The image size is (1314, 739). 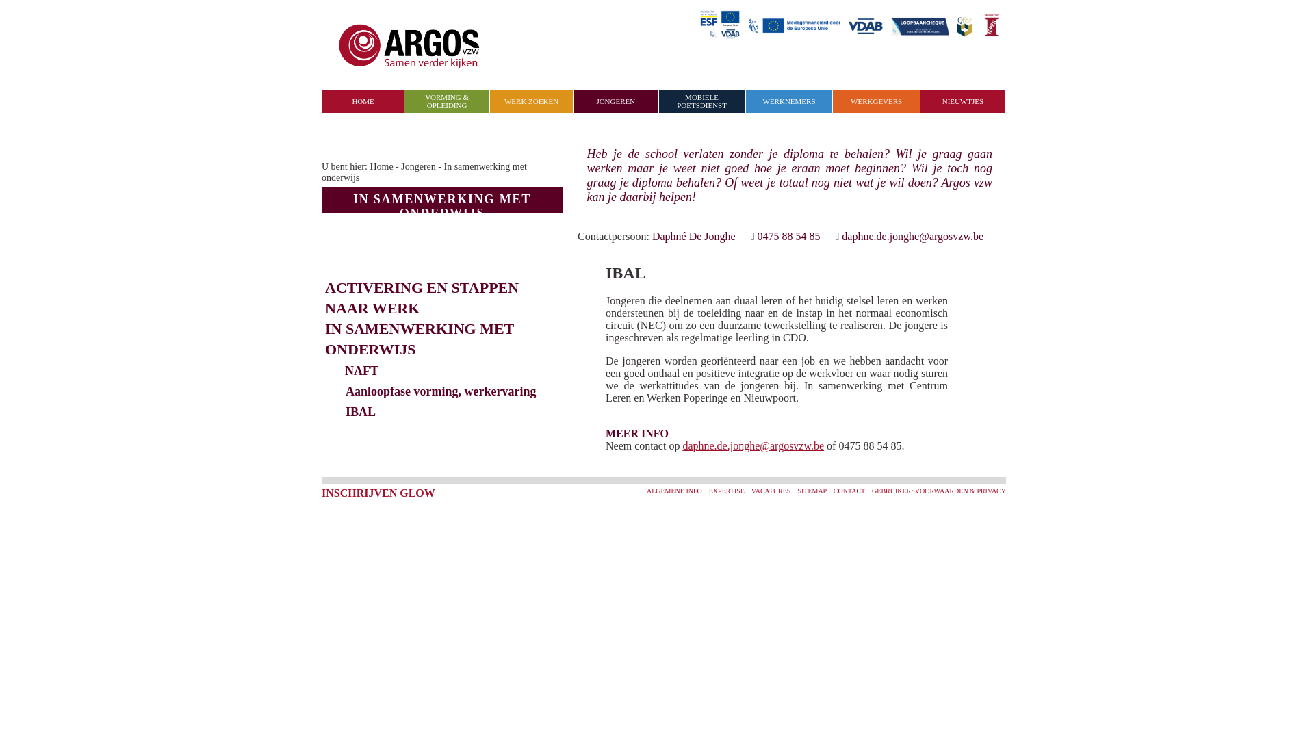 I want to click on IBAL, so click(x=360, y=412).